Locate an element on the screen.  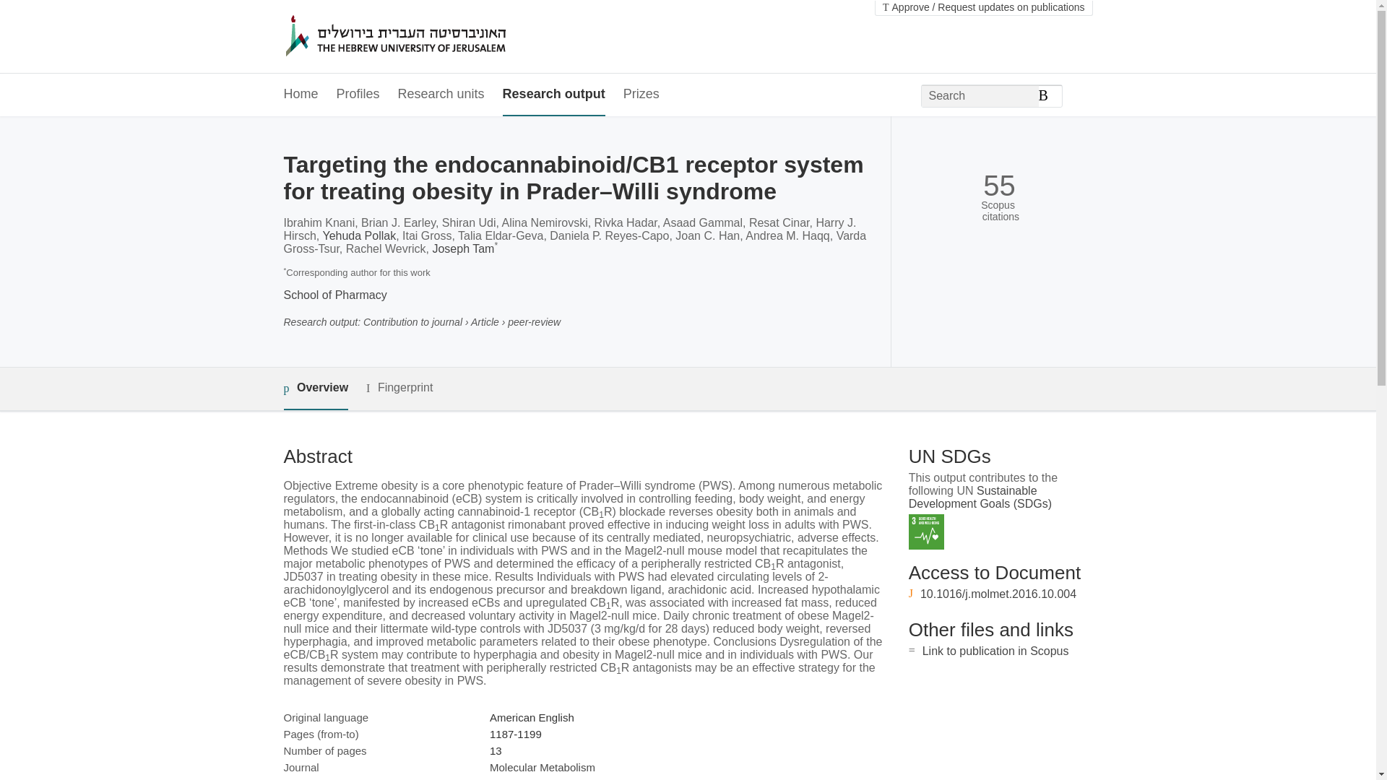
The Hebrew University of Jerusalem Home is located at coordinates (426, 37).